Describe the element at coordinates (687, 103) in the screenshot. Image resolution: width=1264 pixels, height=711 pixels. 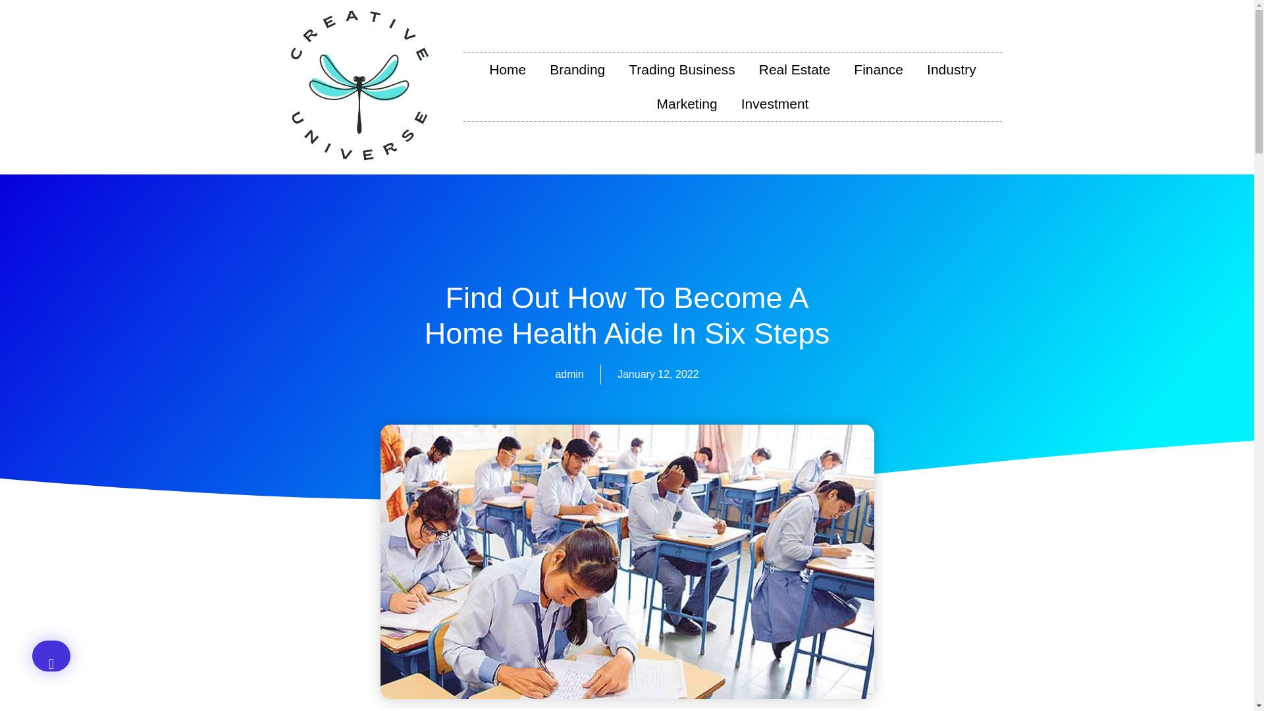
I see `Marketing` at that location.